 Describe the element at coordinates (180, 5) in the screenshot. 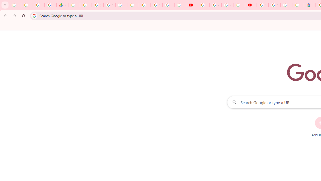

I see `Privacy Checkup` at that location.